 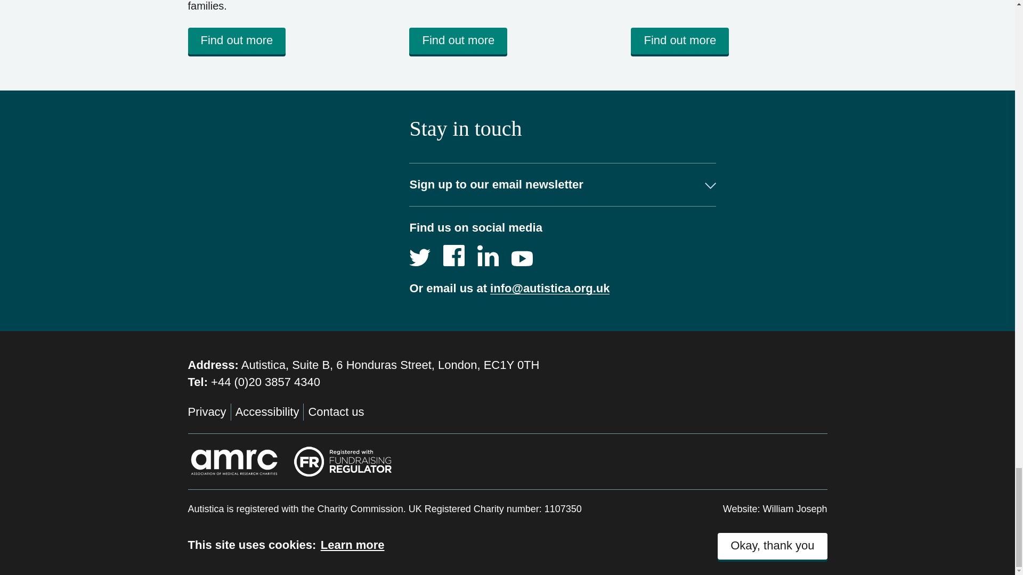 What do you see at coordinates (488, 256) in the screenshot?
I see `linkedin` at bounding box center [488, 256].